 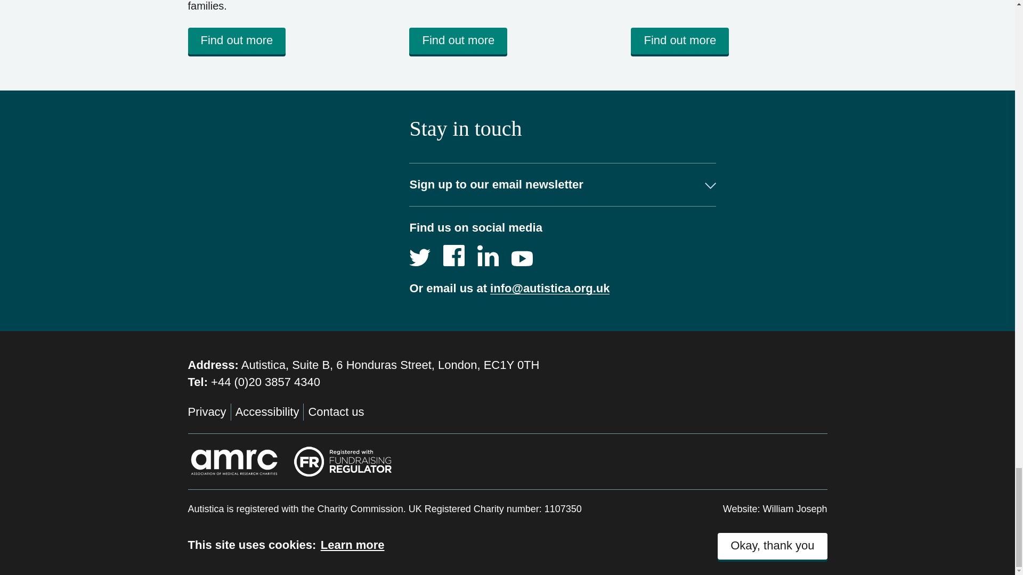 What do you see at coordinates (488, 256) in the screenshot?
I see `linkedin` at bounding box center [488, 256].